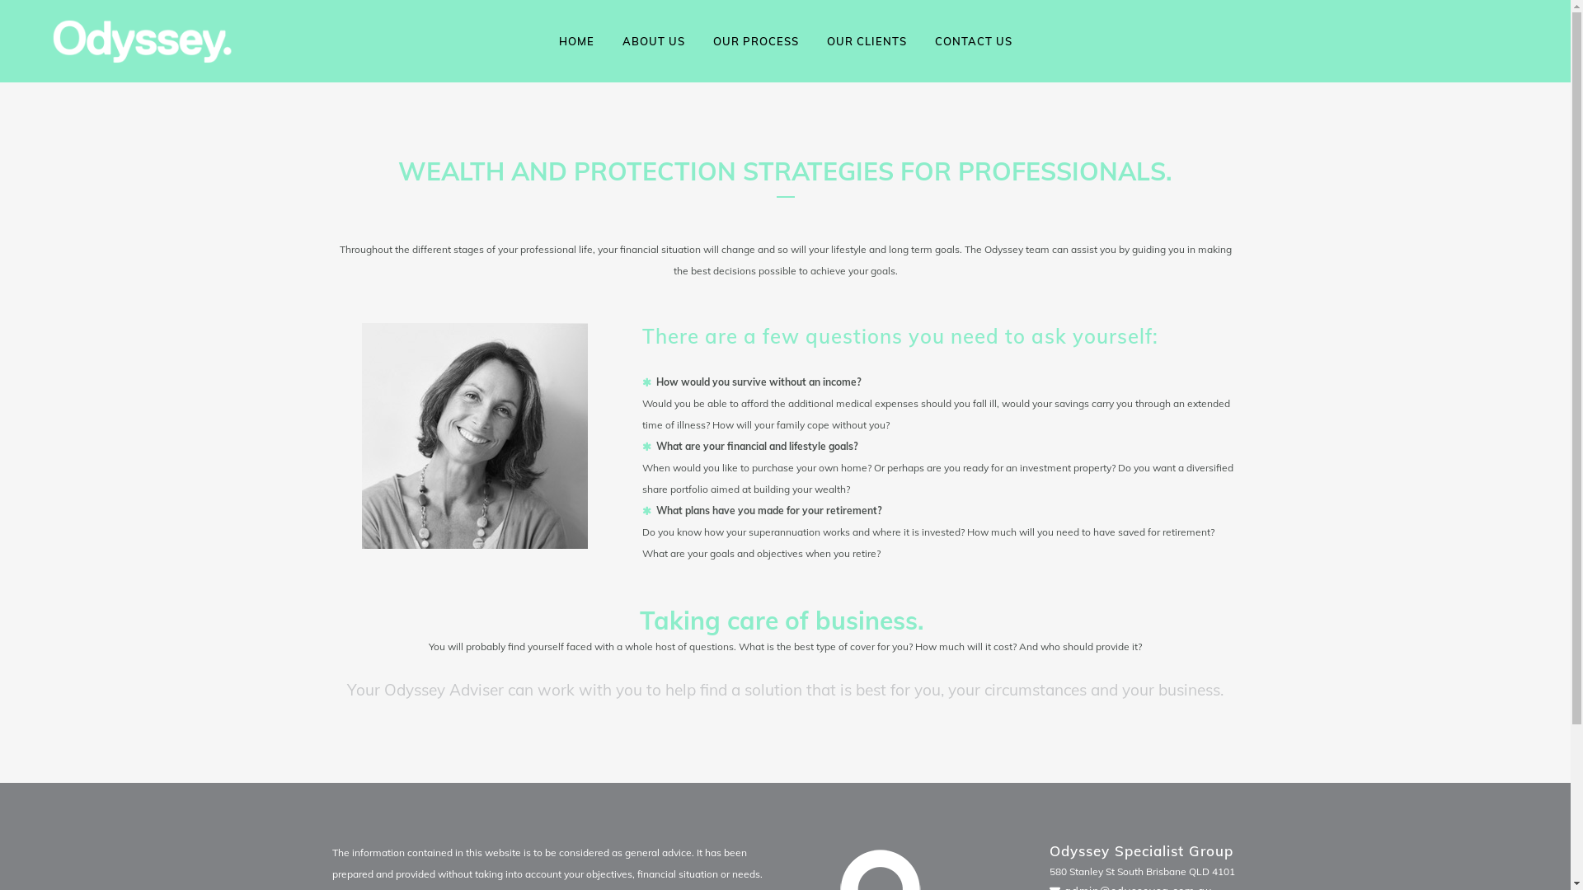  Describe the element at coordinates (973, 41) in the screenshot. I see `CONTACT US` at that location.